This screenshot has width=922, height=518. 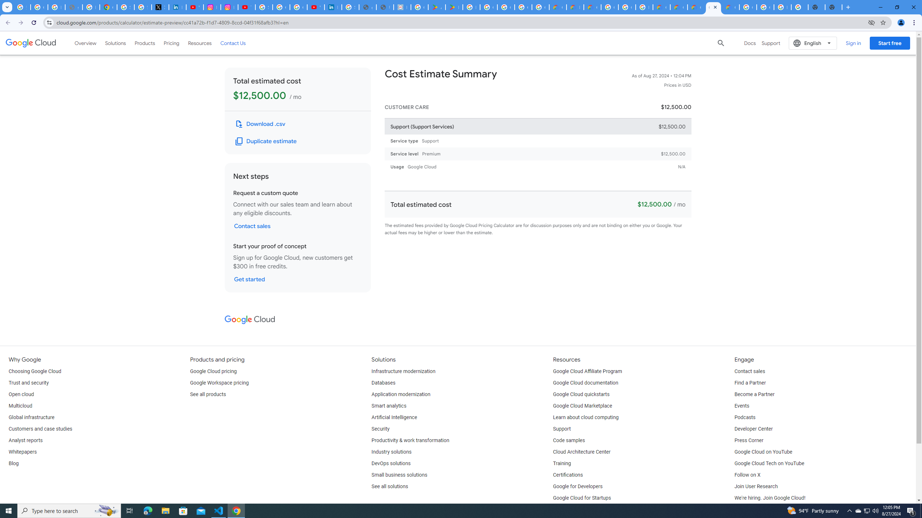 What do you see at coordinates (394, 417) in the screenshot?
I see `Artificial Intelligence` at bounding box center [394, 417].